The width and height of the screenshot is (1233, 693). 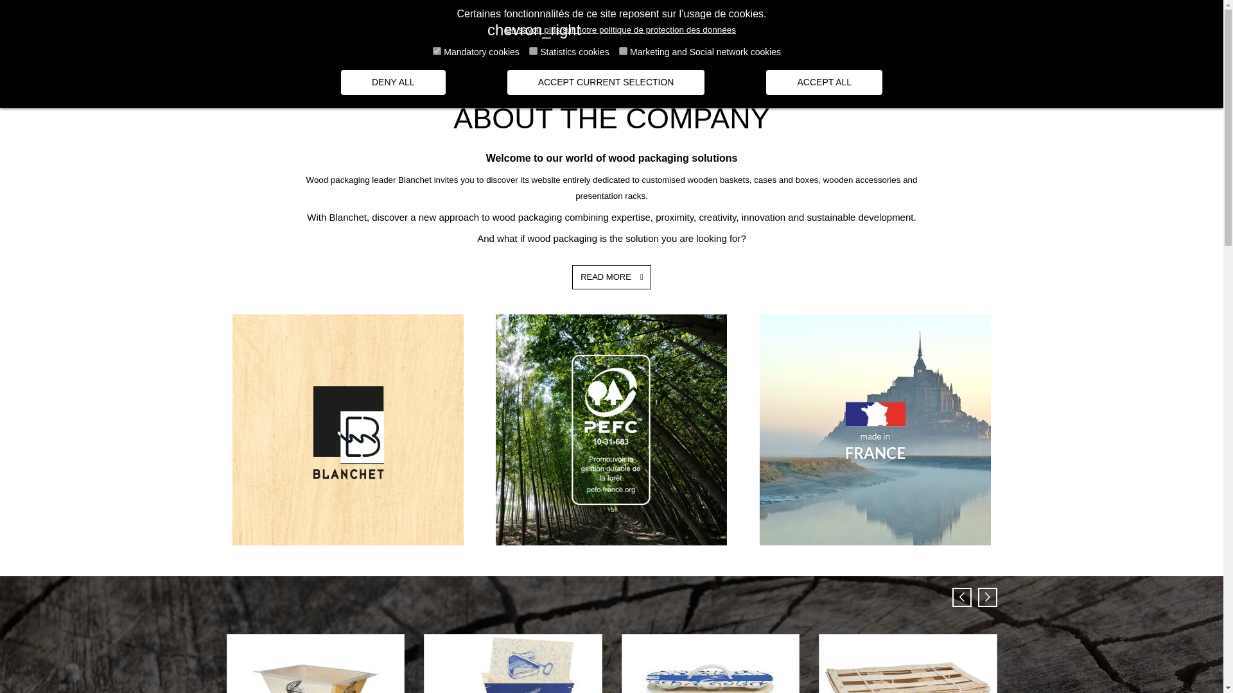 What do you see at coordinates (814, 63) in the screenshot?
I see `Our Collections` at bounding box center [814, 63].